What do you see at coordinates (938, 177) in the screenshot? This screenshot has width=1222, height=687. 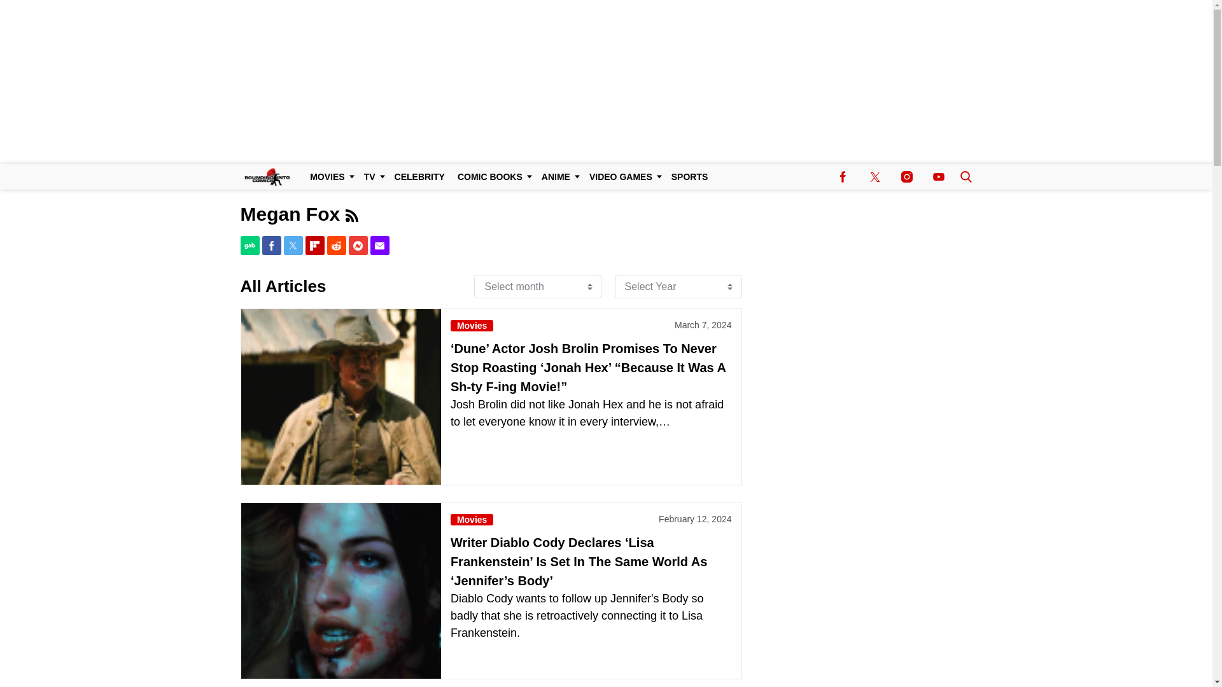 I see `Subscribe to our YouTube channel` at bounding box center [938, 177].